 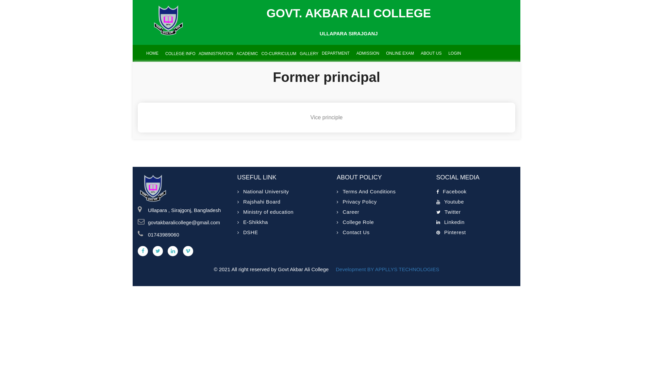 I want to click on    CO-CURRICULUM, so click(x=278, y=53).